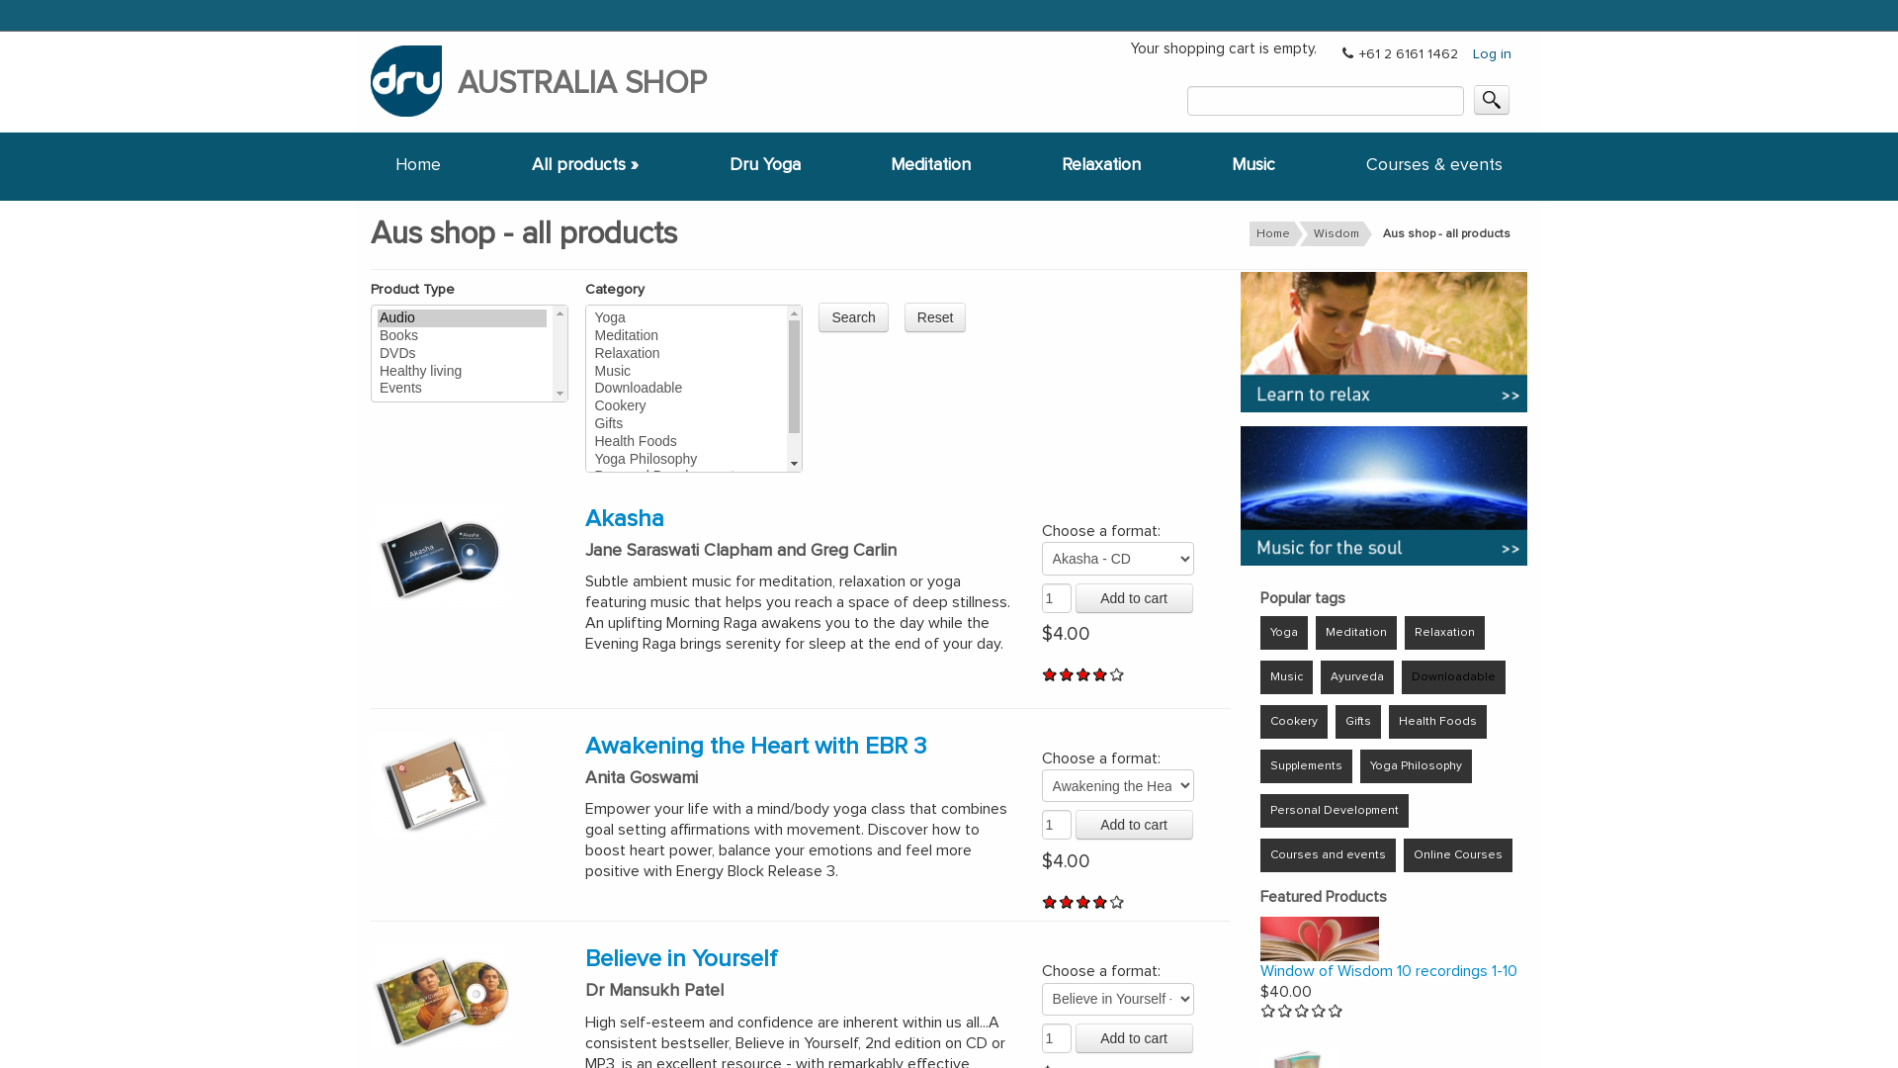 The width and height of the screenshot is (1898, 1068). What do you see at coordinates (1269, 1011) in the screenshot?
I see `Give Window of Wisdom 10 recordings 1-10 1/5` at bounding box center [1269, 1011].